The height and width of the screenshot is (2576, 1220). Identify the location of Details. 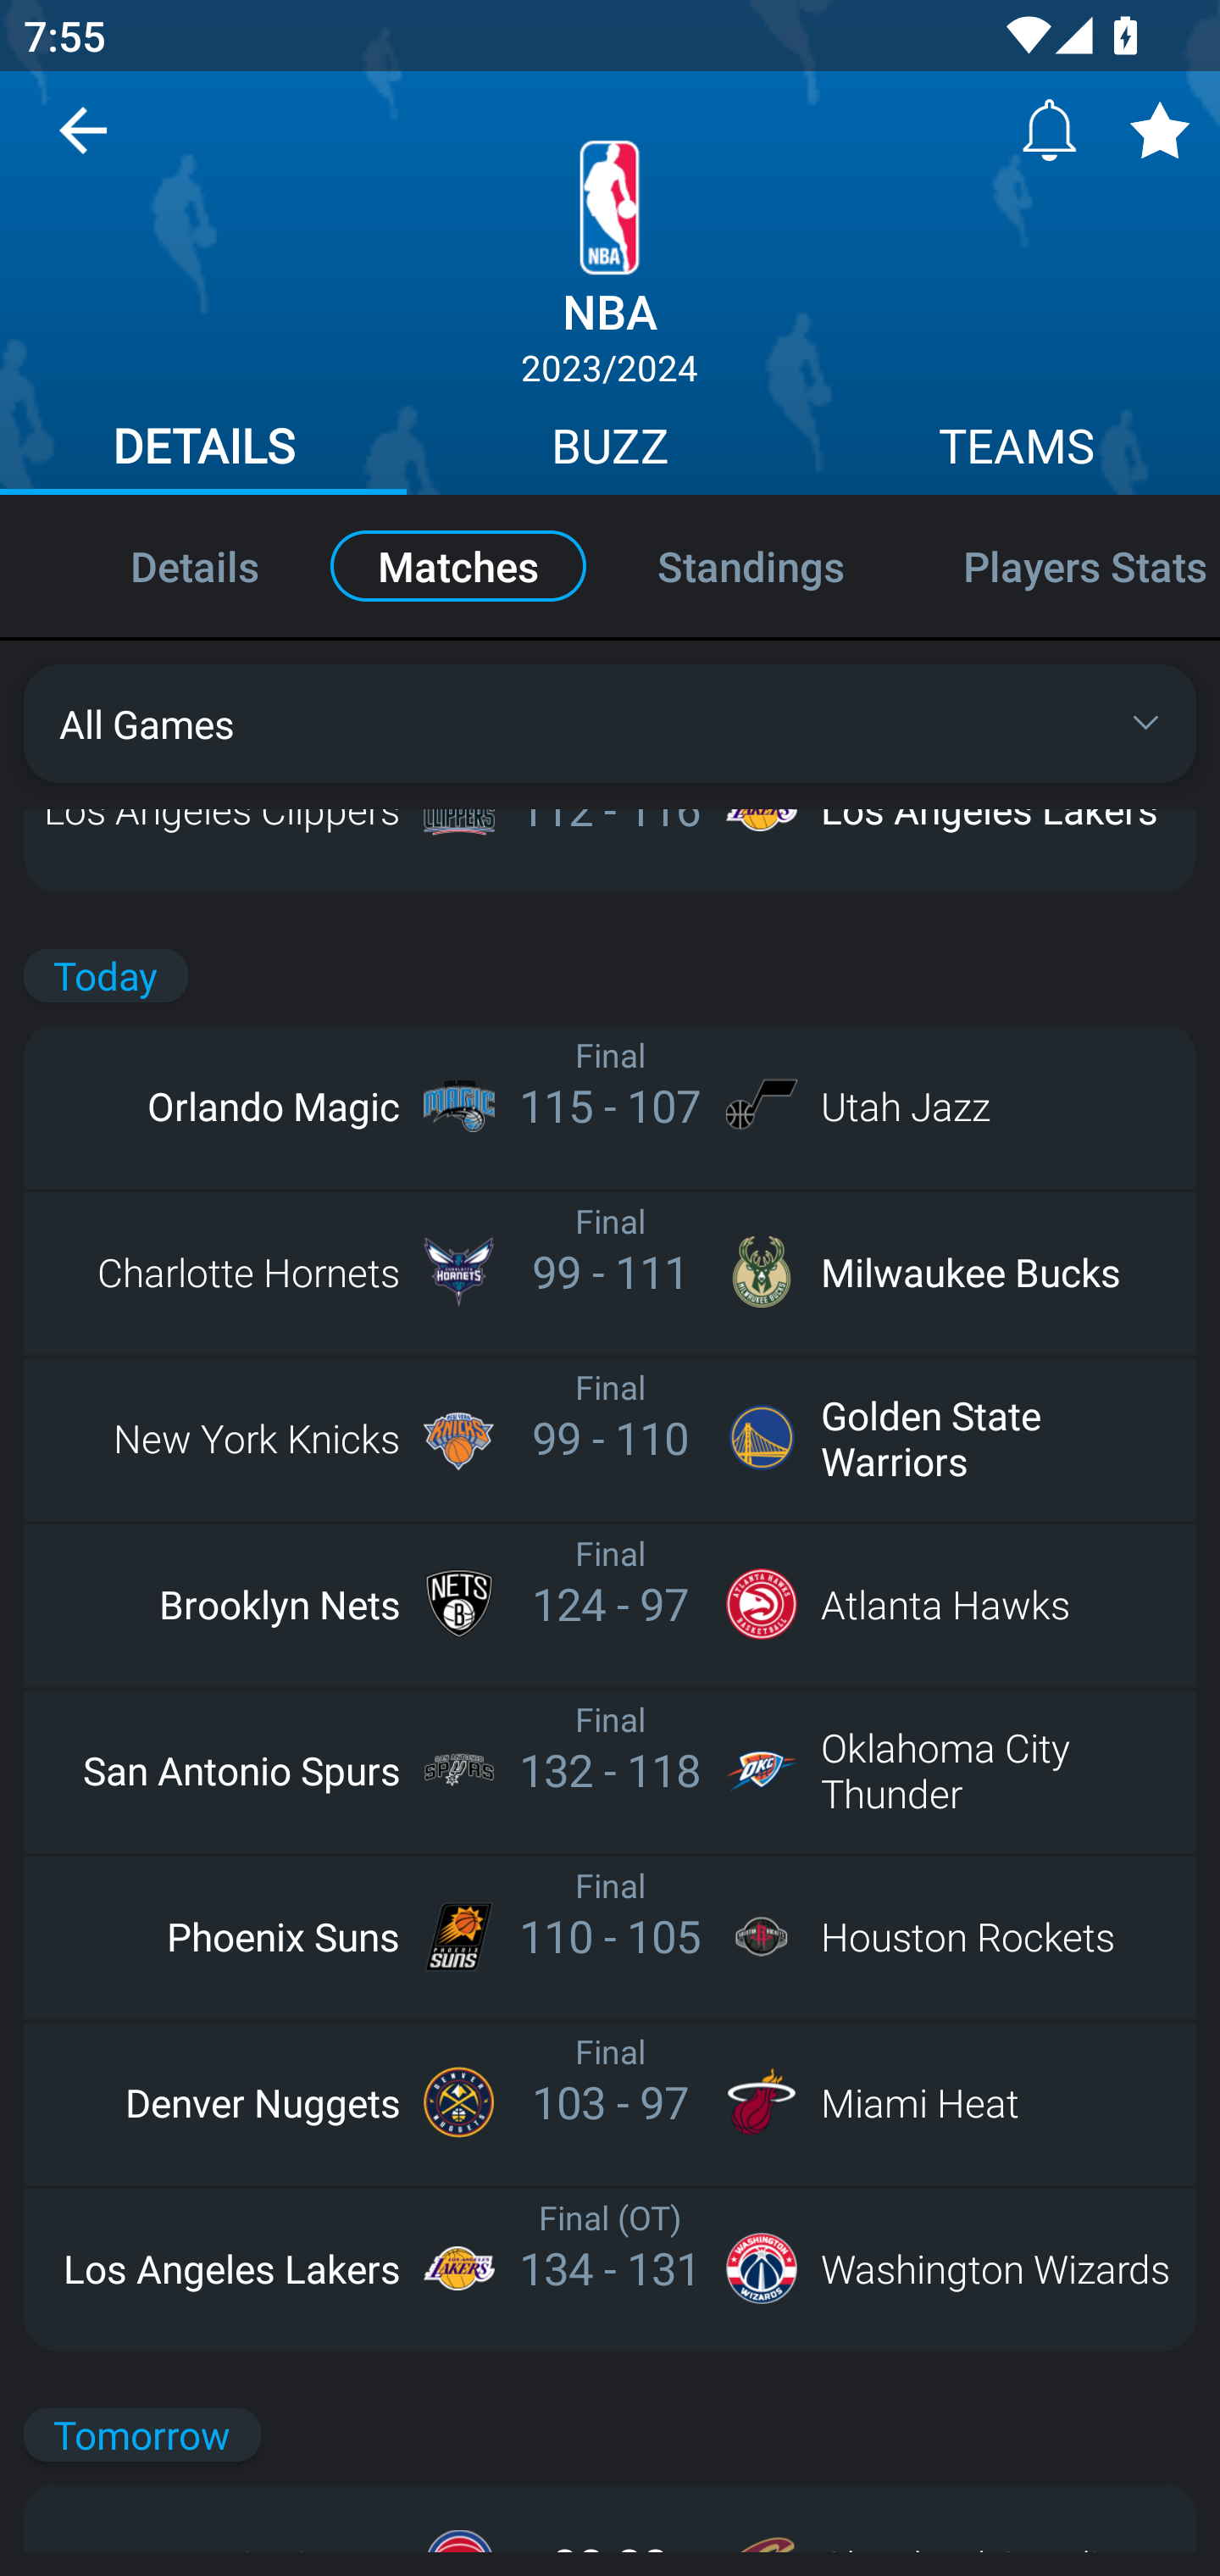
(159, 564).